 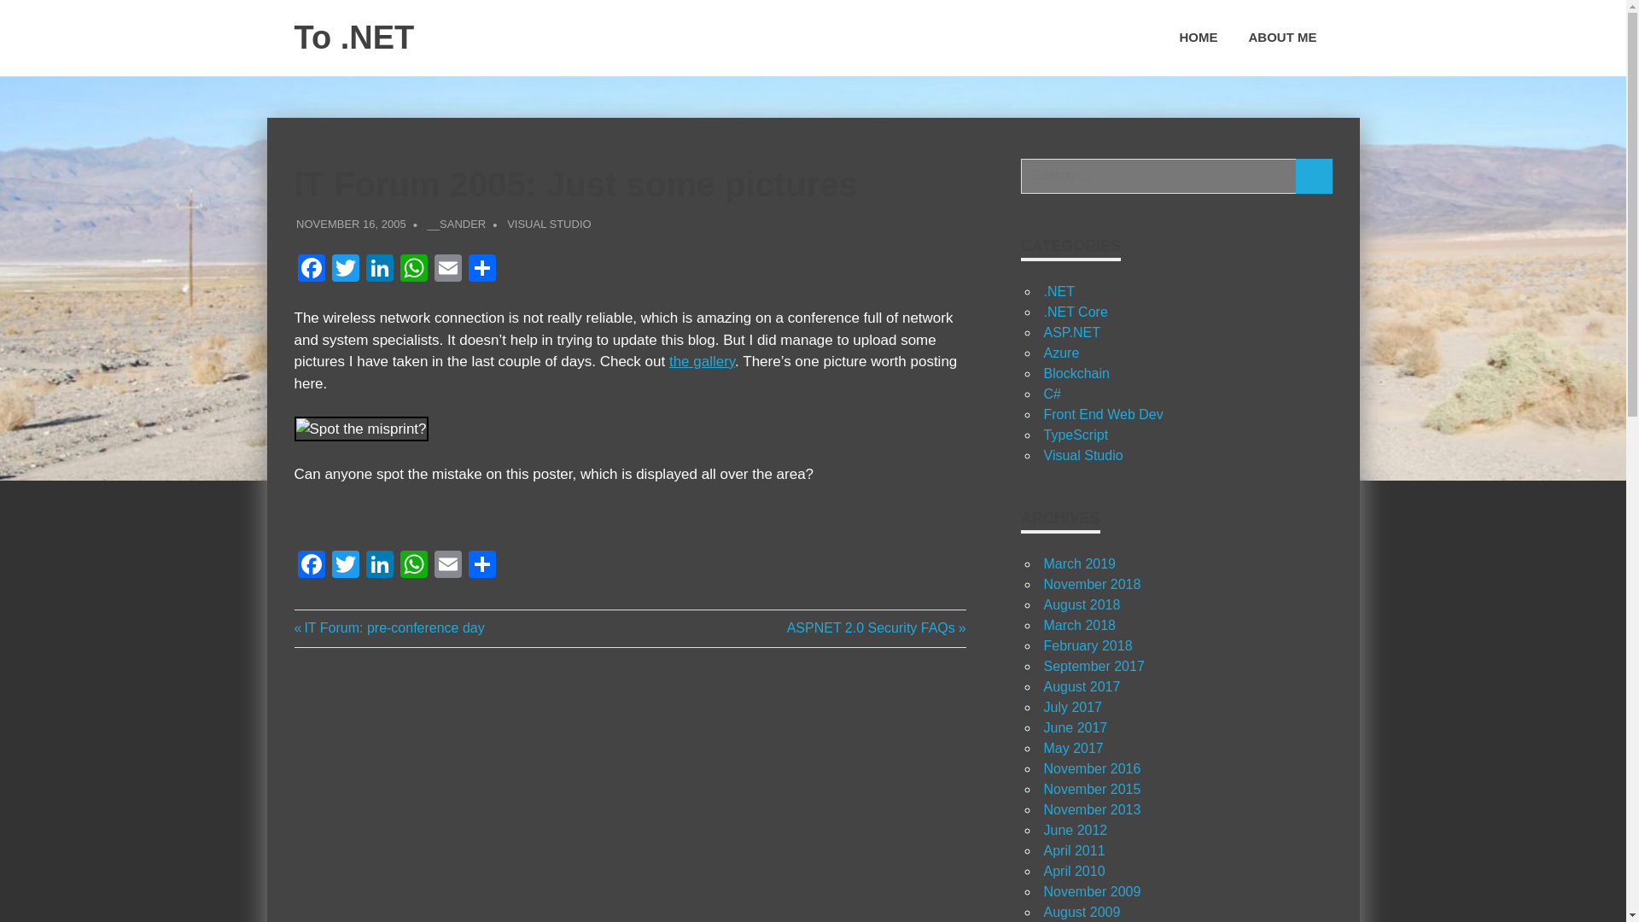 What do you see at coordinates (353, 37) in the screenshot?
I see `To .NET` at bounding box center [353, 37].